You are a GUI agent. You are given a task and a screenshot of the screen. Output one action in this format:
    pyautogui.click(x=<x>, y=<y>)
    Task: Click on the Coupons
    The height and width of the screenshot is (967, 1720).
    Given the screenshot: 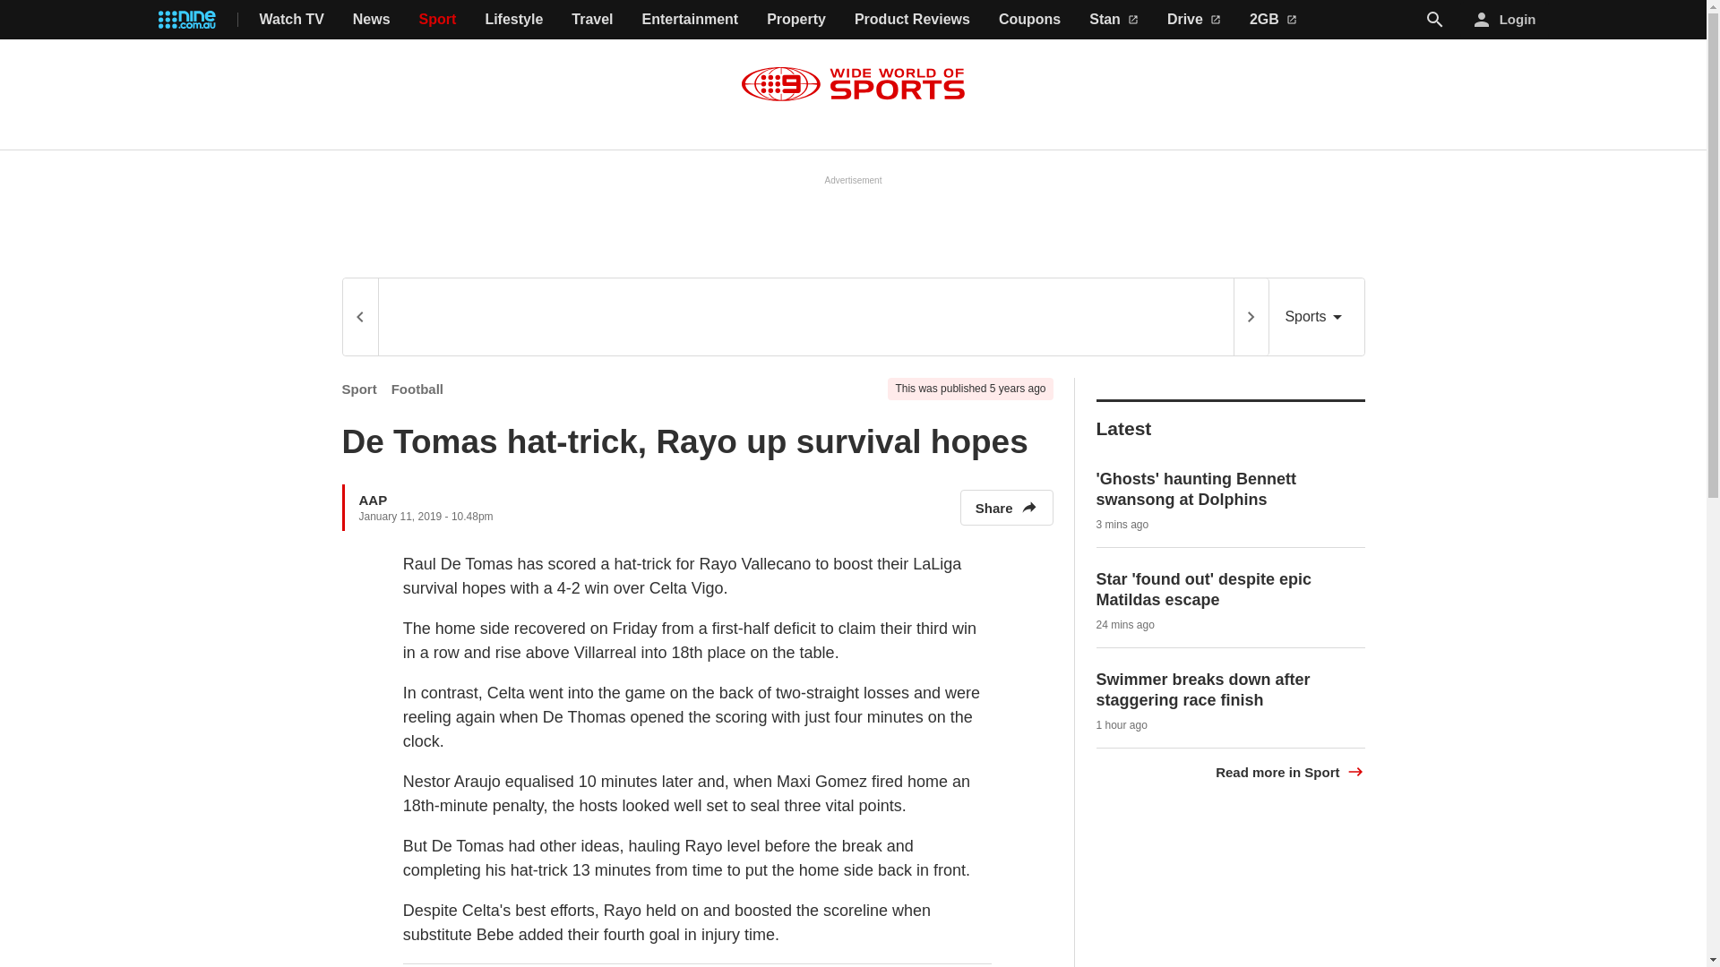 What is the action you would take?
    pyautogui.click(x=1030, y=20)
    